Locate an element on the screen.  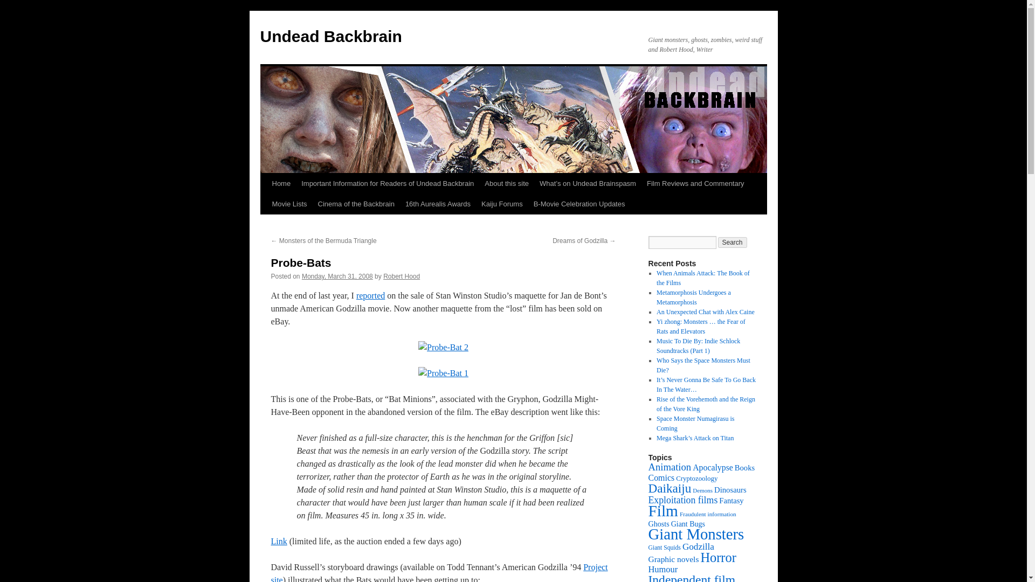
Kaiju Forums is located at coordinates (502, 204).